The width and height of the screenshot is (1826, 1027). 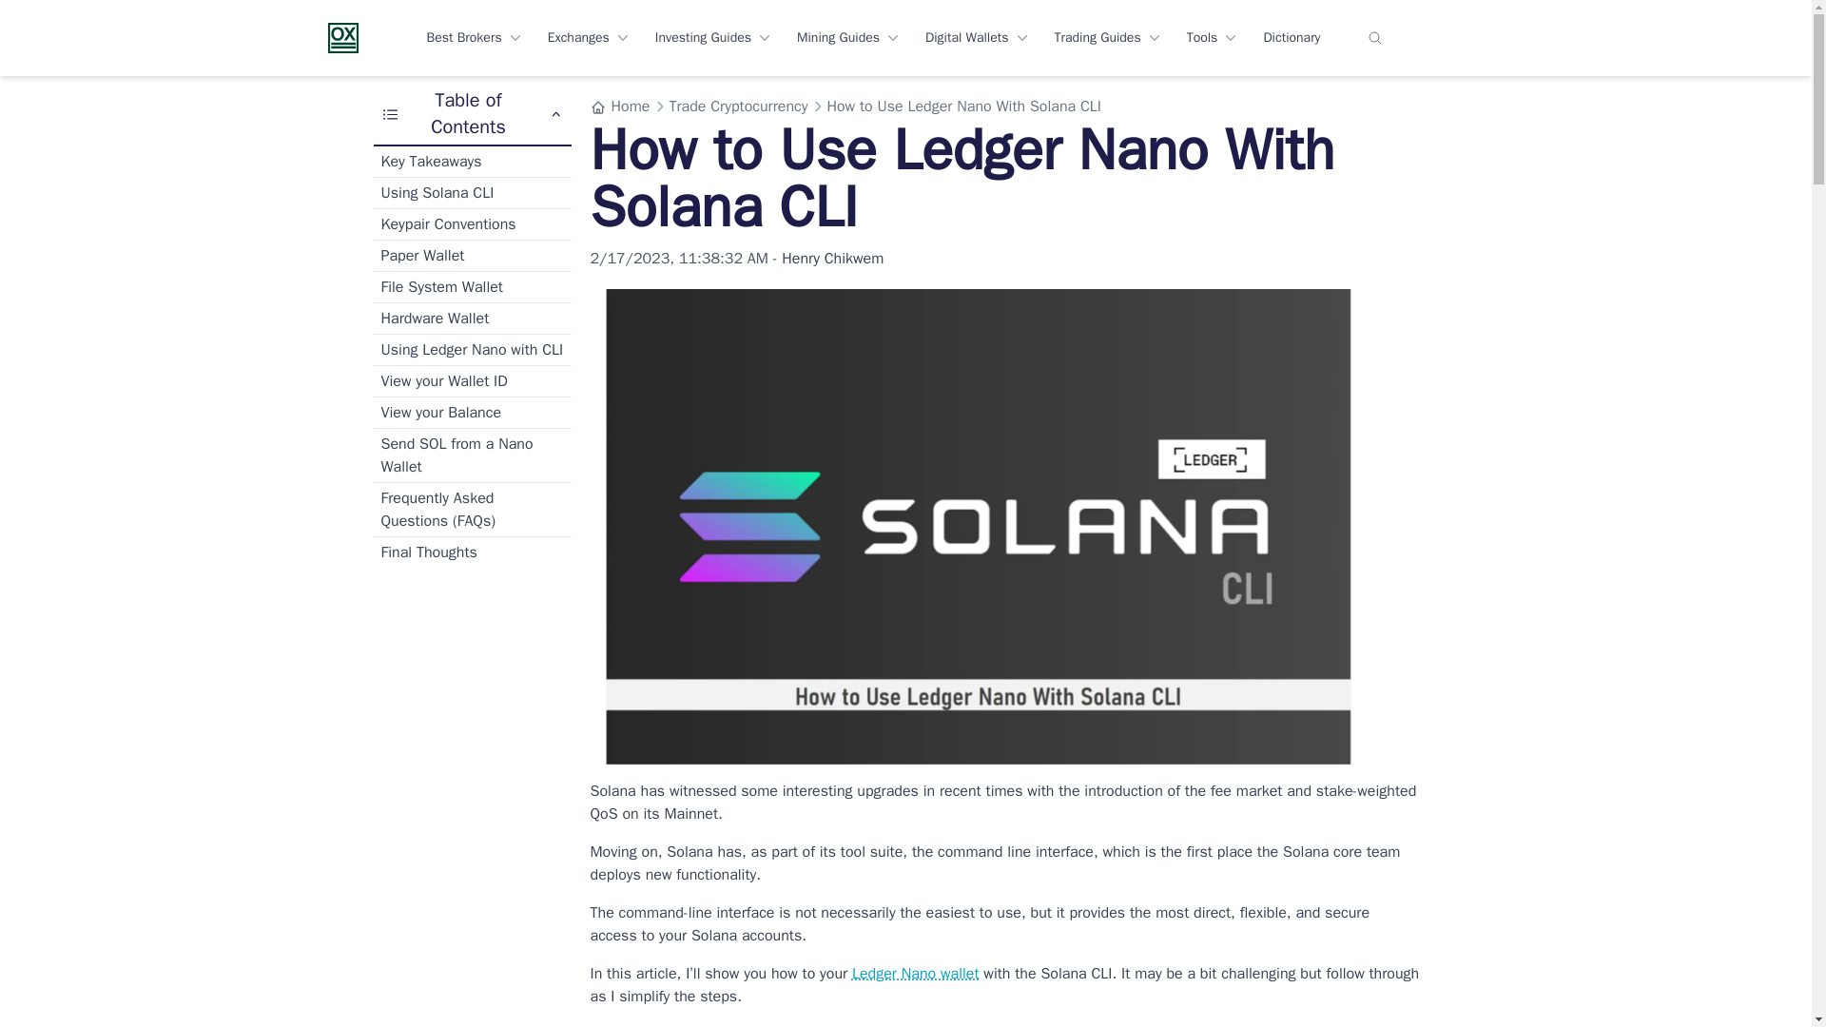 I want to click on How to Use Ledger Nano With Solana CLI, so click(x=963, y=107).